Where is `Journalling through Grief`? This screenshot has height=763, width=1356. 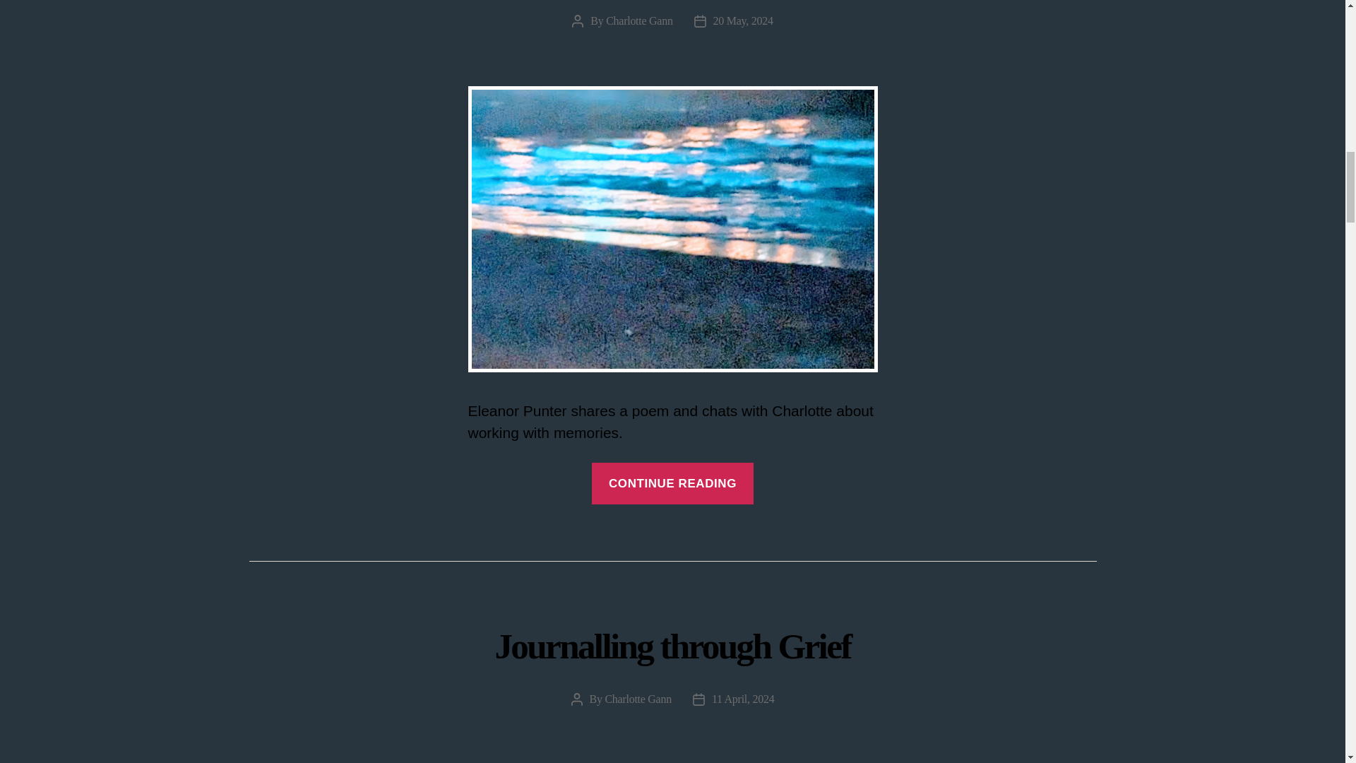 Journalling through Grief is located at coordinates (672, 646).